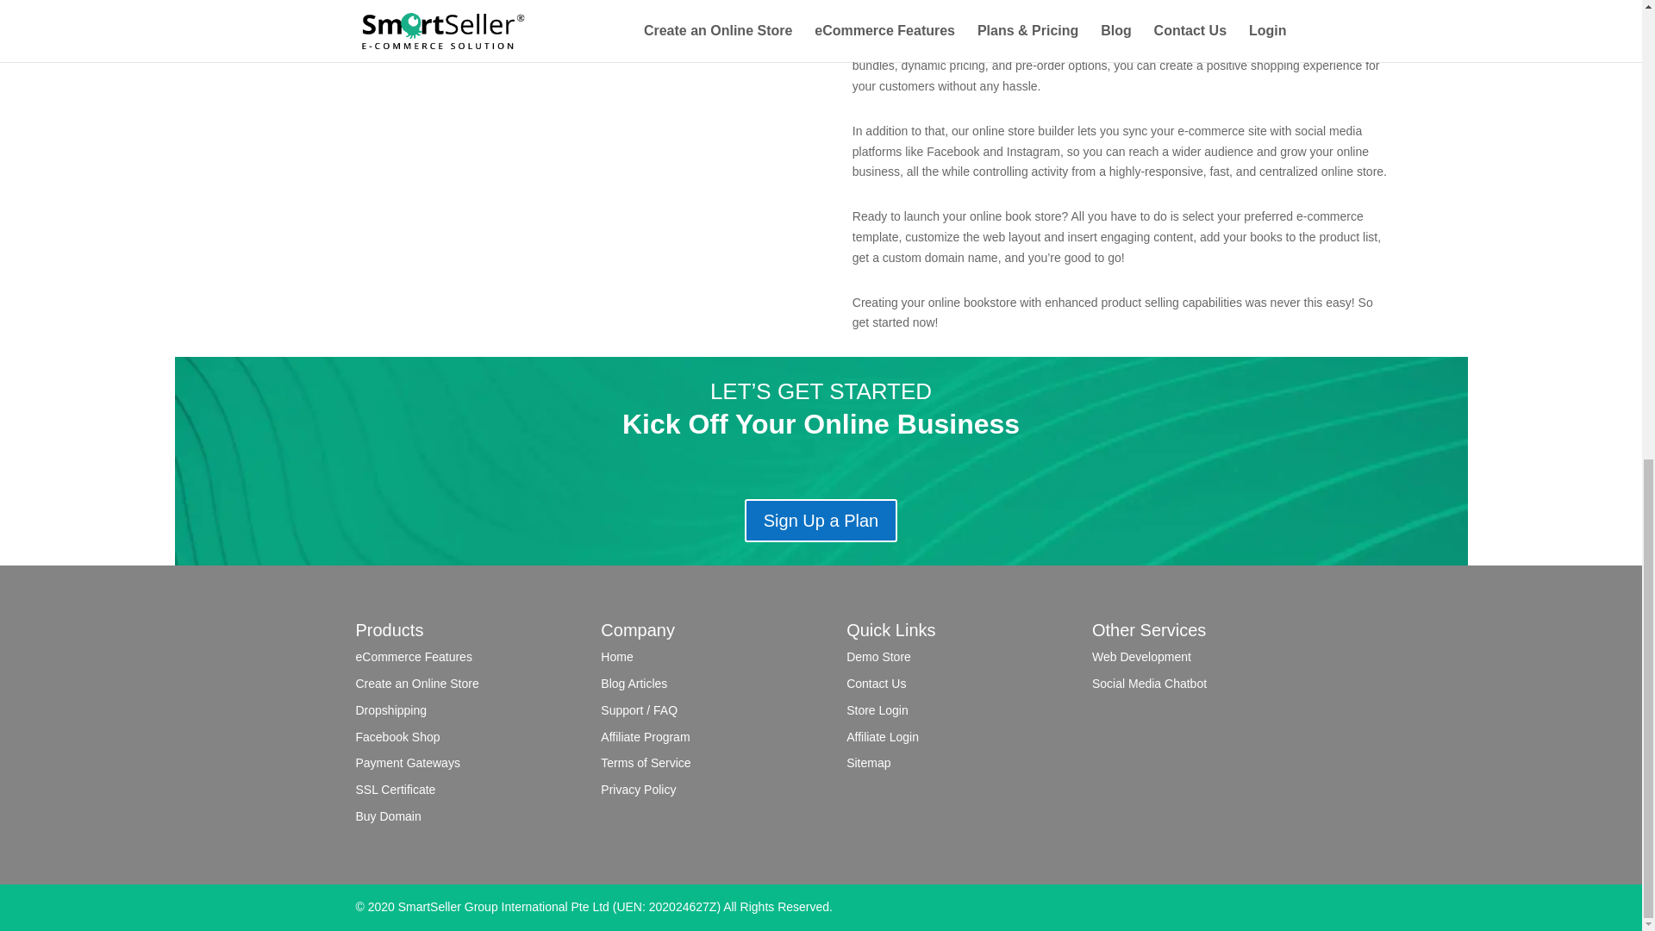  Describe the element at coordinates (877, 710) in the screenshot. I see `Store Login` at that location.